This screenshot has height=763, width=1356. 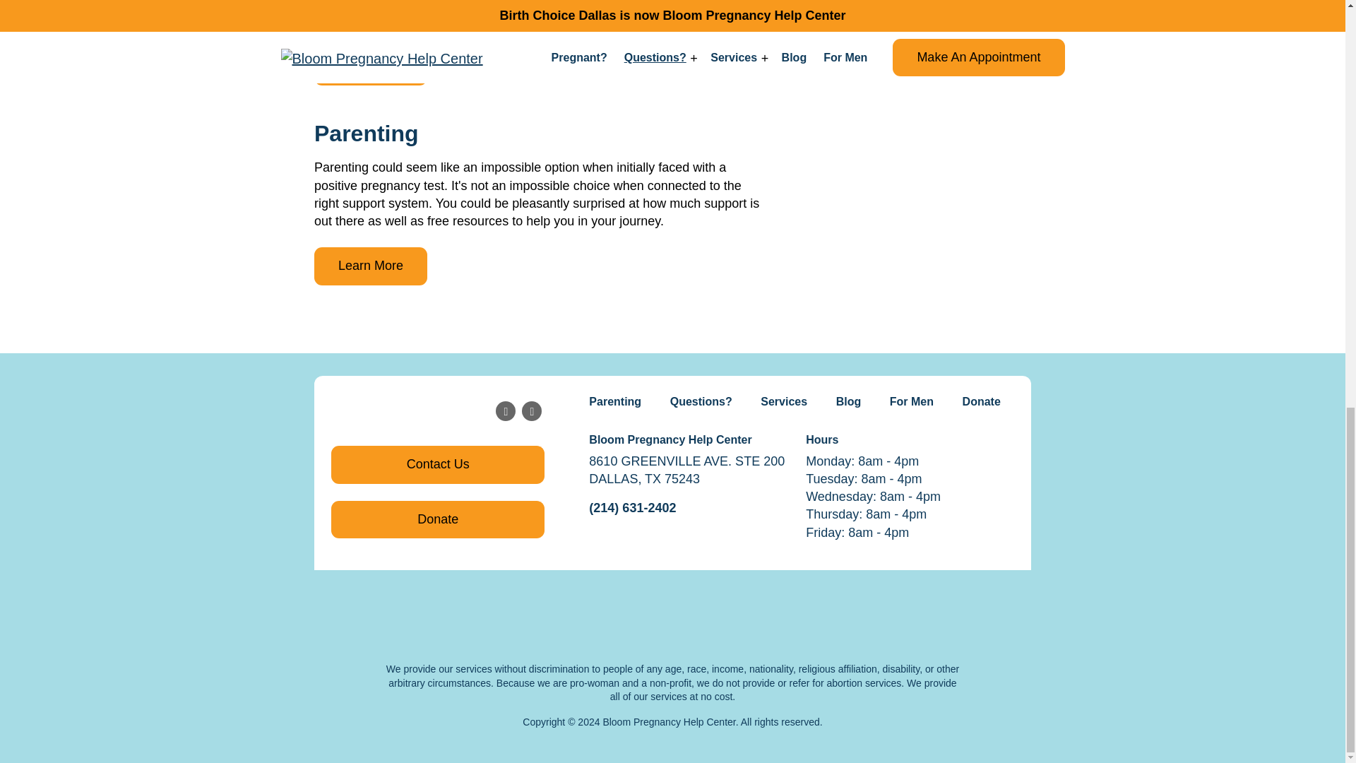 What do you see at coordinates (438, 464) in the screenshot?
I see `Contact Us` at bounding box center [438, 464].